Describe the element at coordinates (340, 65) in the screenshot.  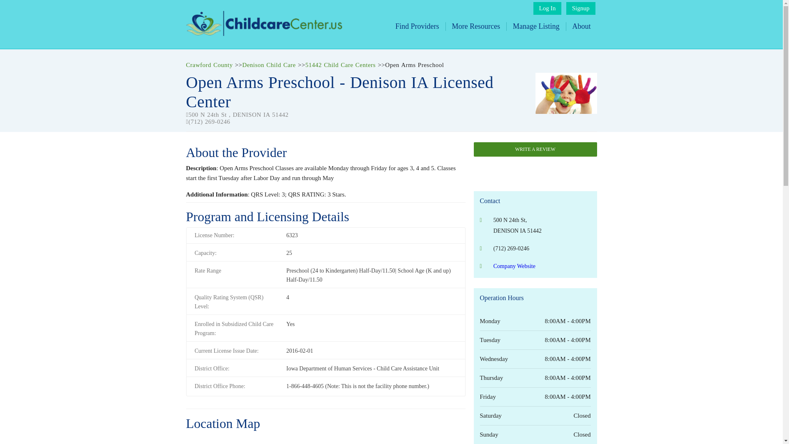
I see `51442 Child Care Centers` at that location.